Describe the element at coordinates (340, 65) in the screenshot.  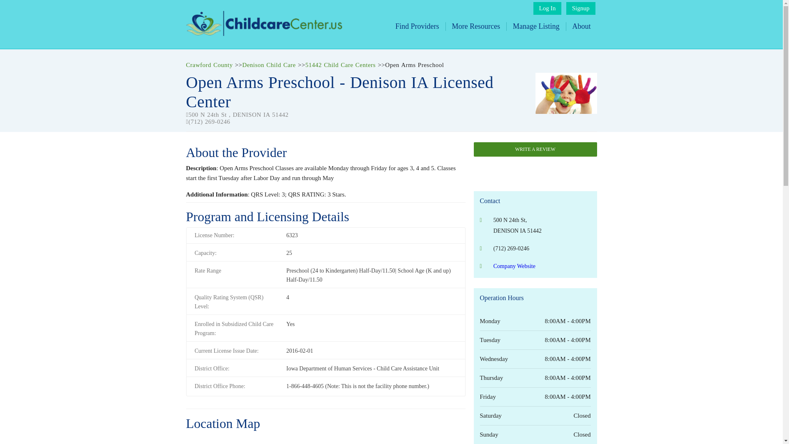
I see `51442 Child Care Centers` at that location.